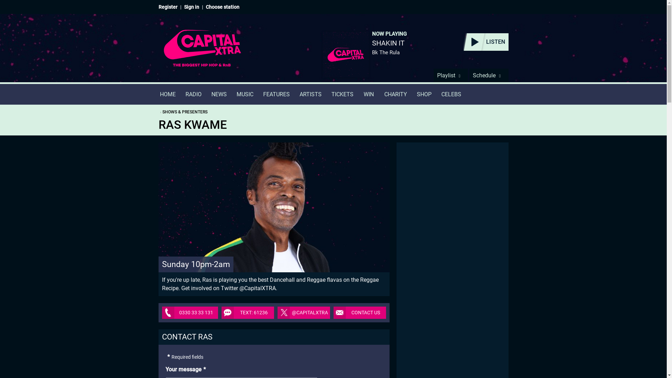  I want to click on WIN, so click(369, 94).